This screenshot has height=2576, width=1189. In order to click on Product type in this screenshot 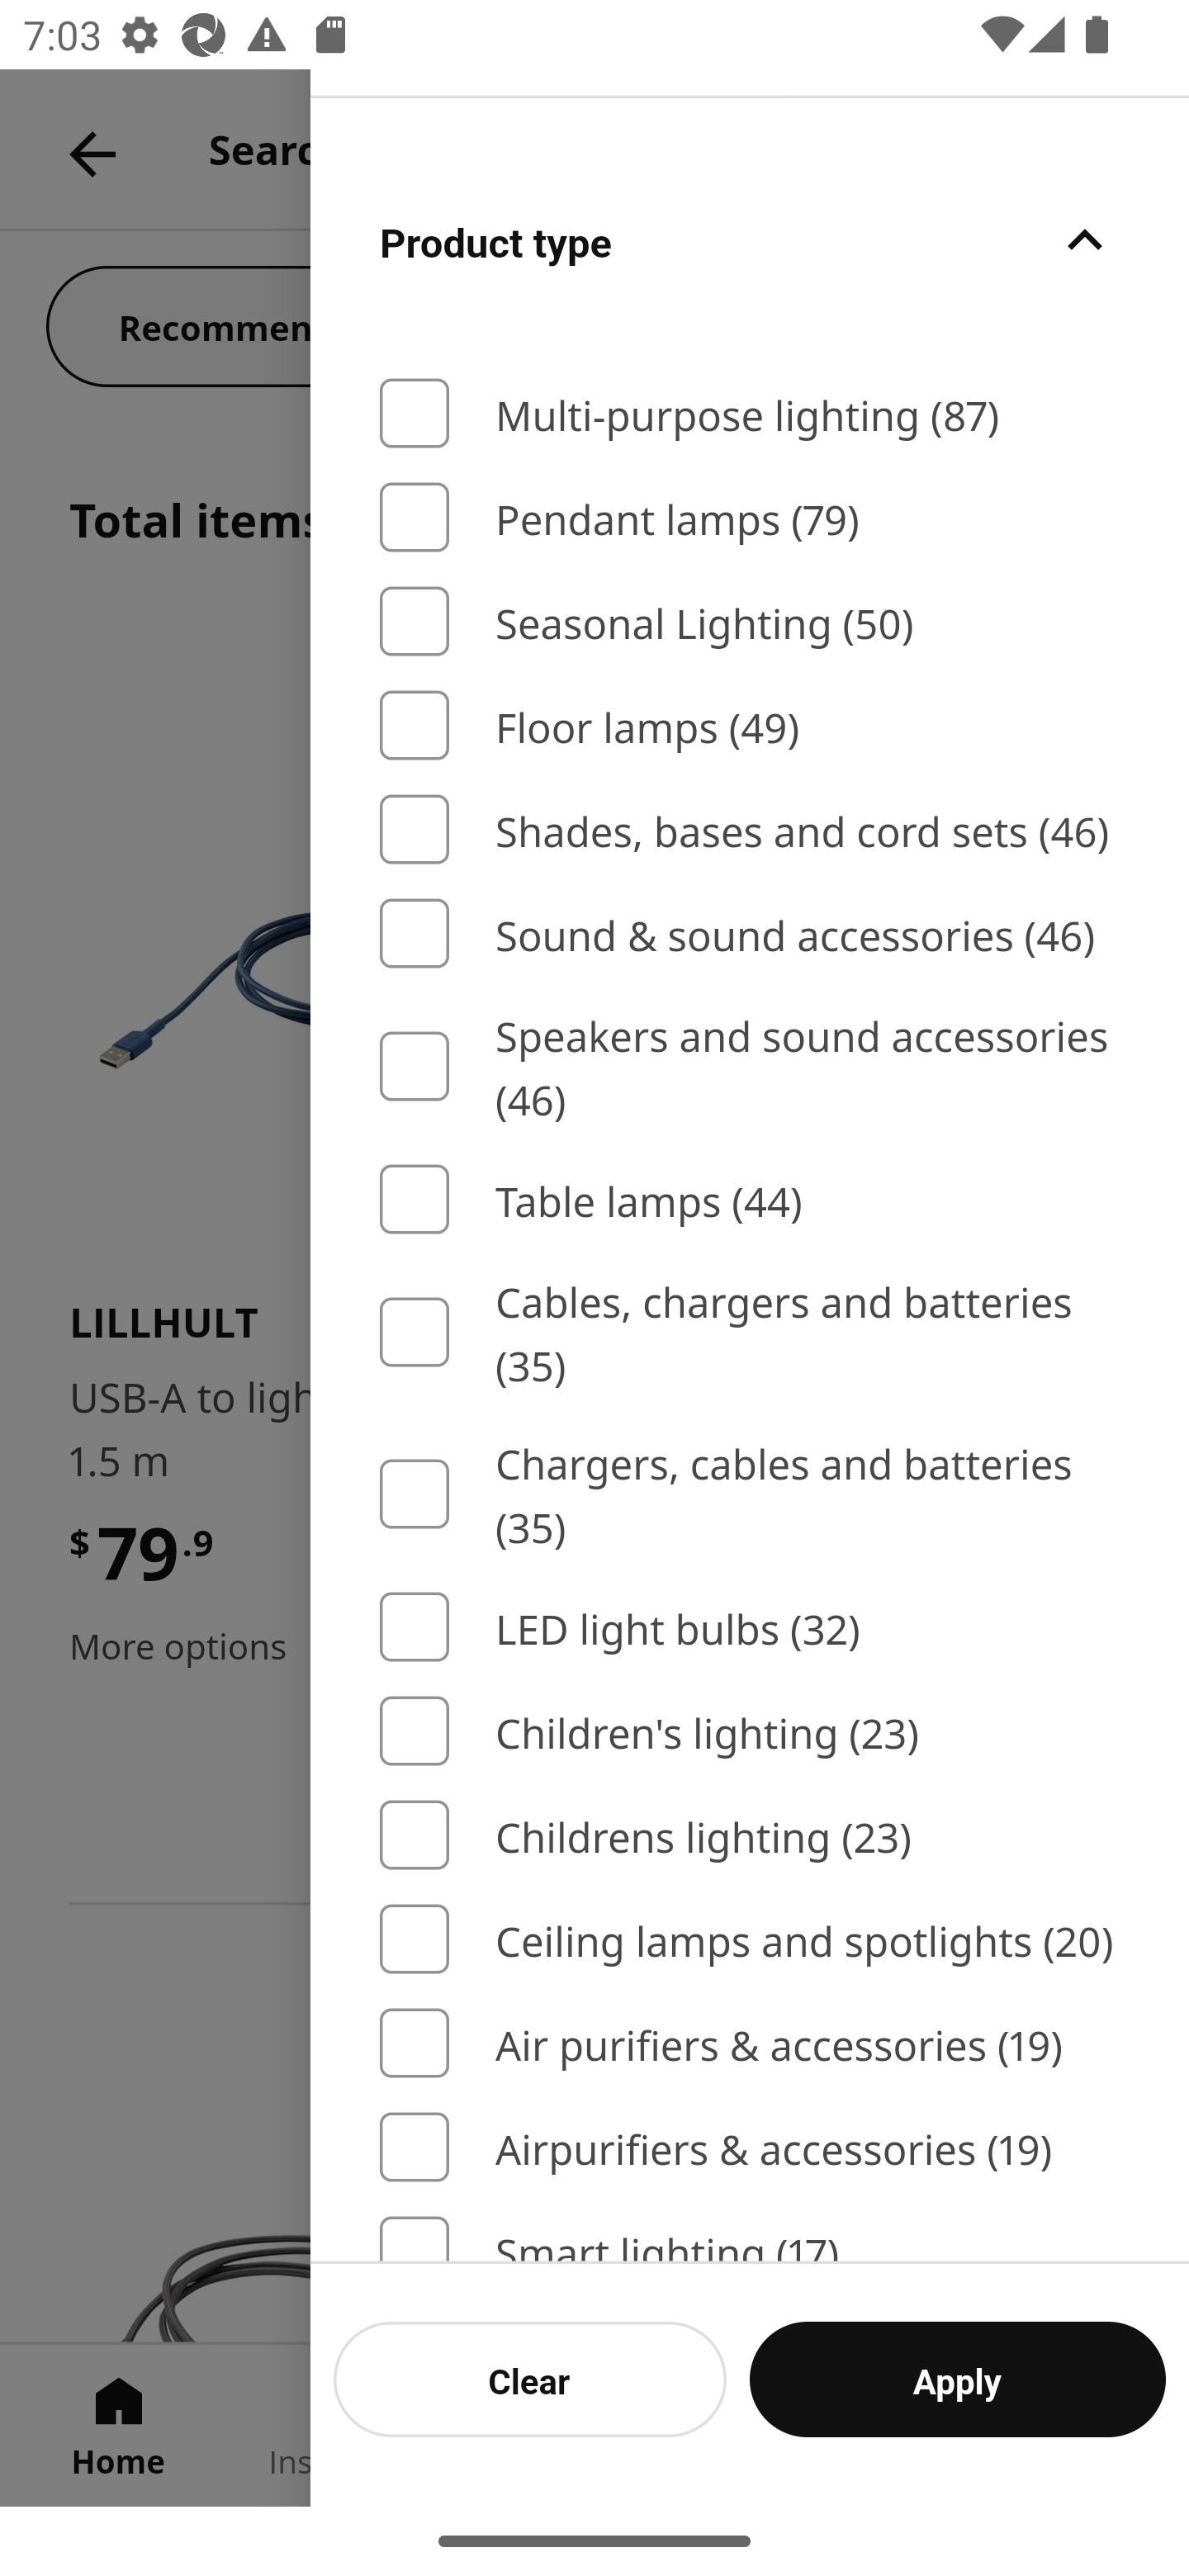, I will do `click(750, 239)`.